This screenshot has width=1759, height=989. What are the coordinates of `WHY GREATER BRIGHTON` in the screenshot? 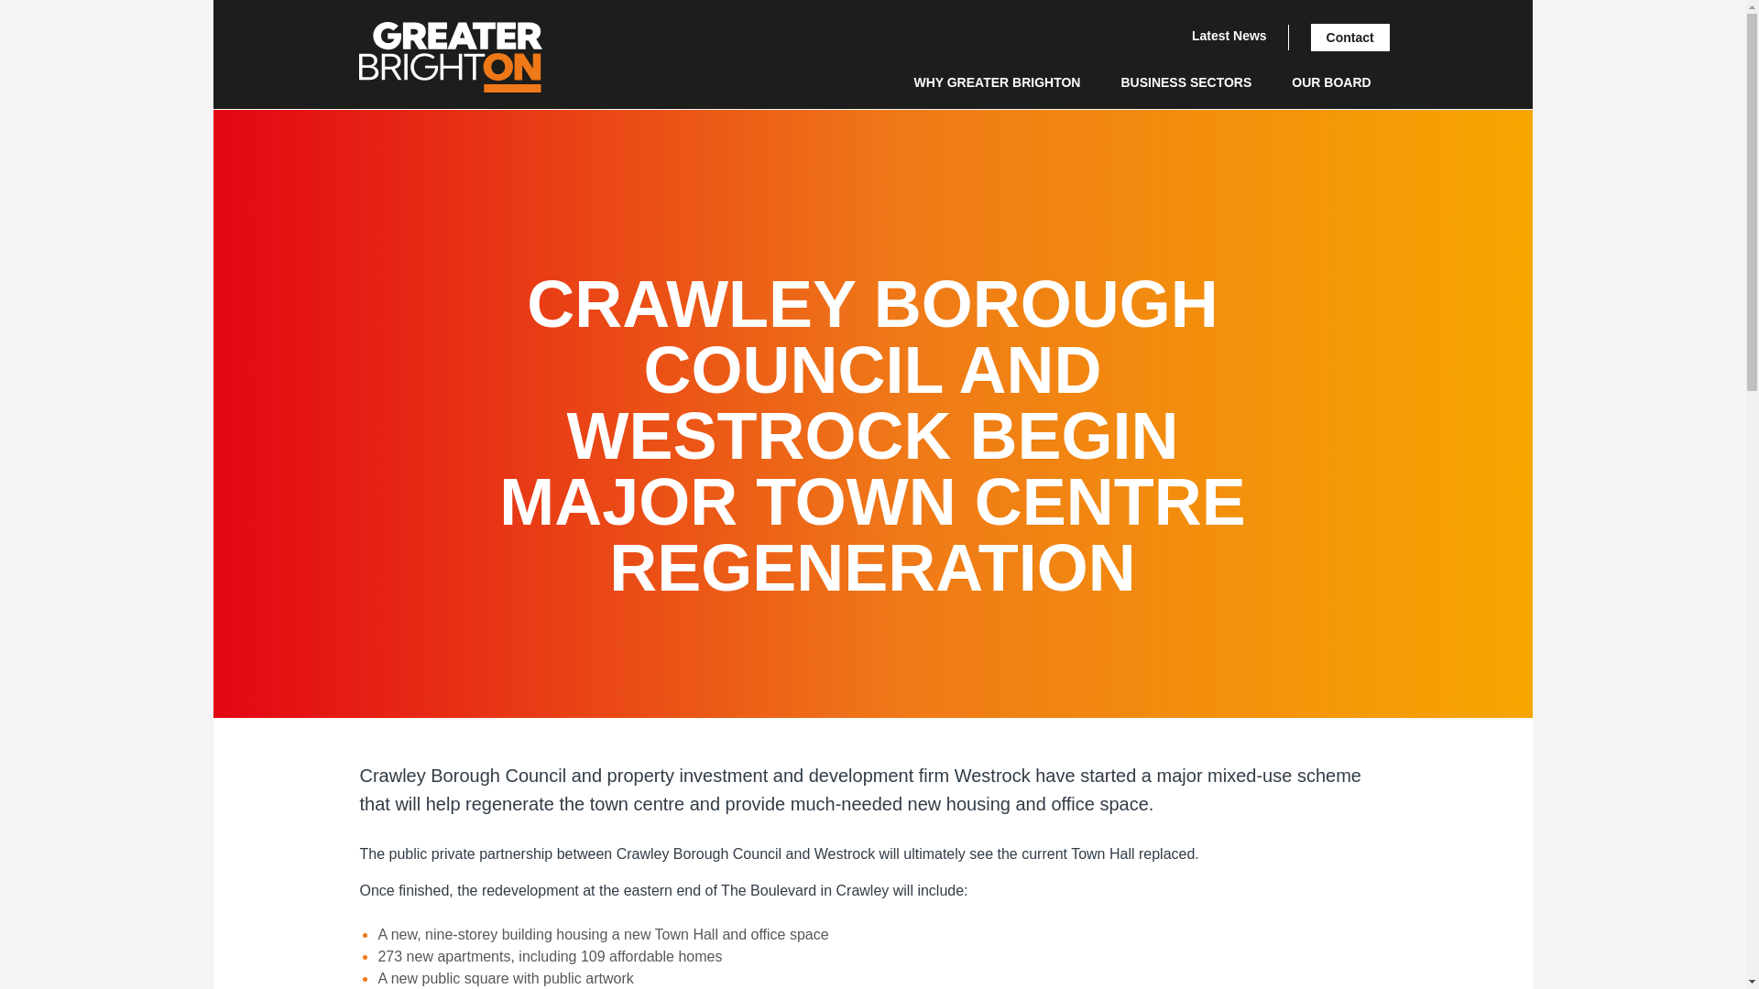 It's located at (996, 82).